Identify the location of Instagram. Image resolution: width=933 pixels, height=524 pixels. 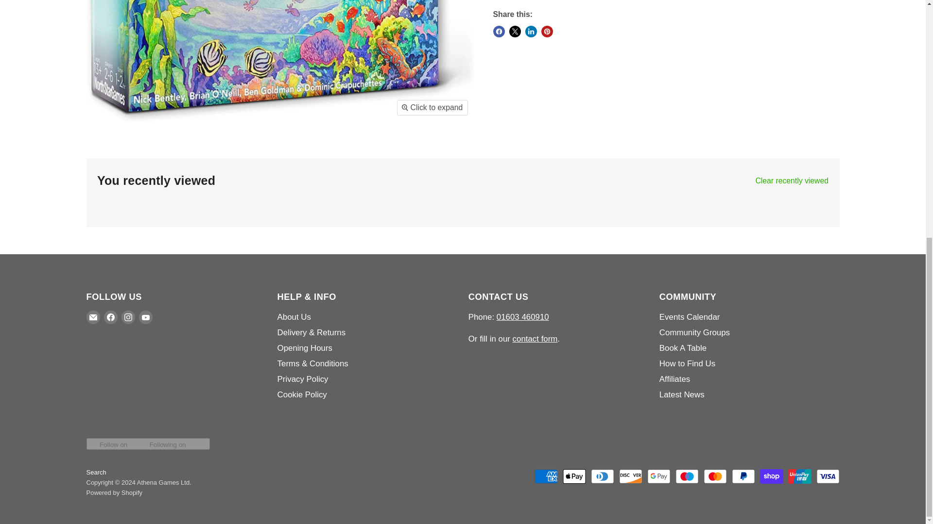
(128, 317).